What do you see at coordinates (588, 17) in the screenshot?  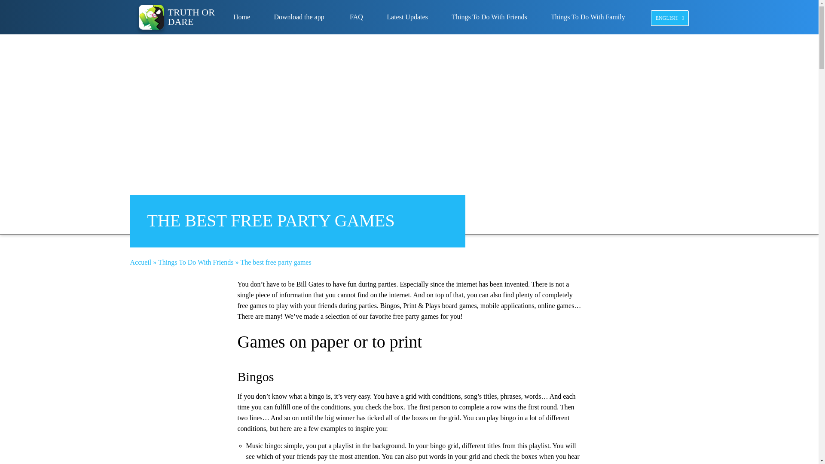 I see `Things To Do With Family` at bounding box center [588, 17].